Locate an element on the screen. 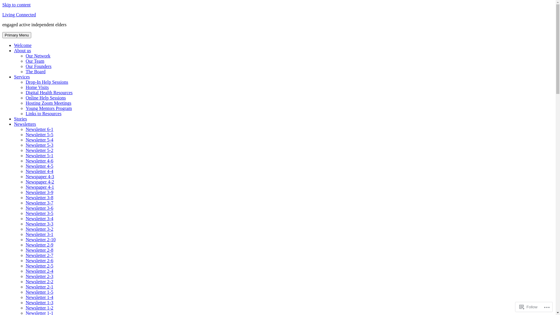 This screenshot has height=315, width=560. Newsletter 5-5 is located at coordinates (40, 135).